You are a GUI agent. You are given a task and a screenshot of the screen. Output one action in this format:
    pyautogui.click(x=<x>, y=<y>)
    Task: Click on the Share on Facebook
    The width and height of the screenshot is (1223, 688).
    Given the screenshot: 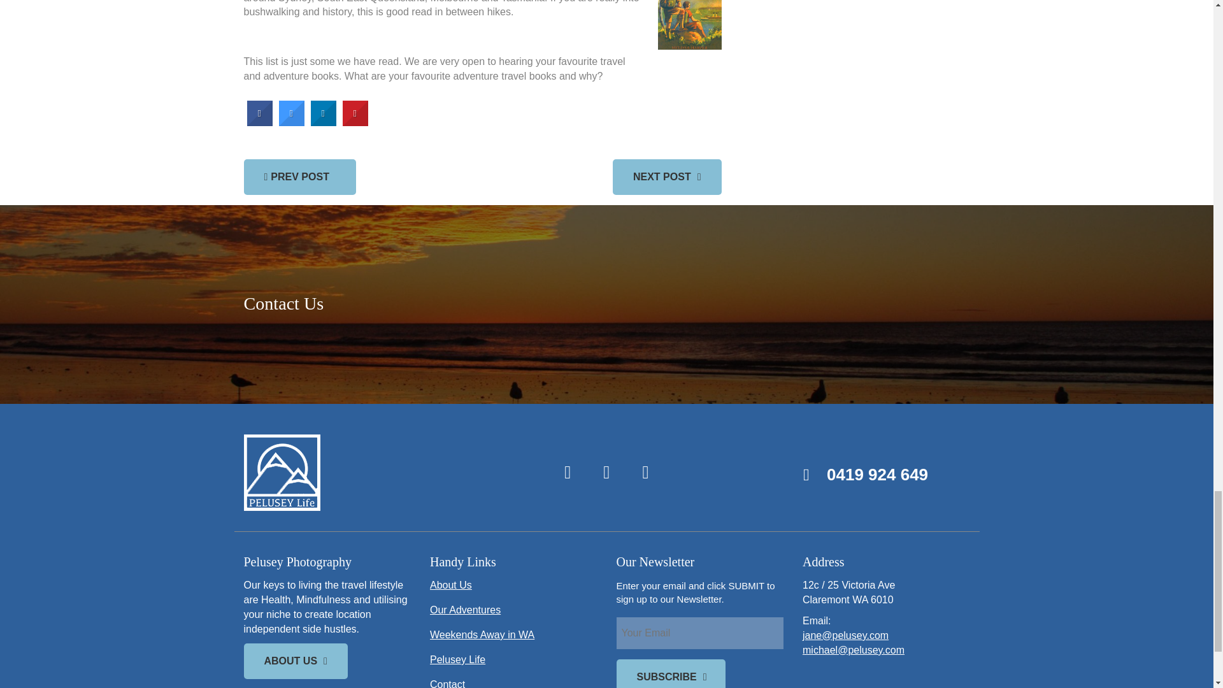 What is the action you would take?
    pyautogui.click(x=260, y=122)
    